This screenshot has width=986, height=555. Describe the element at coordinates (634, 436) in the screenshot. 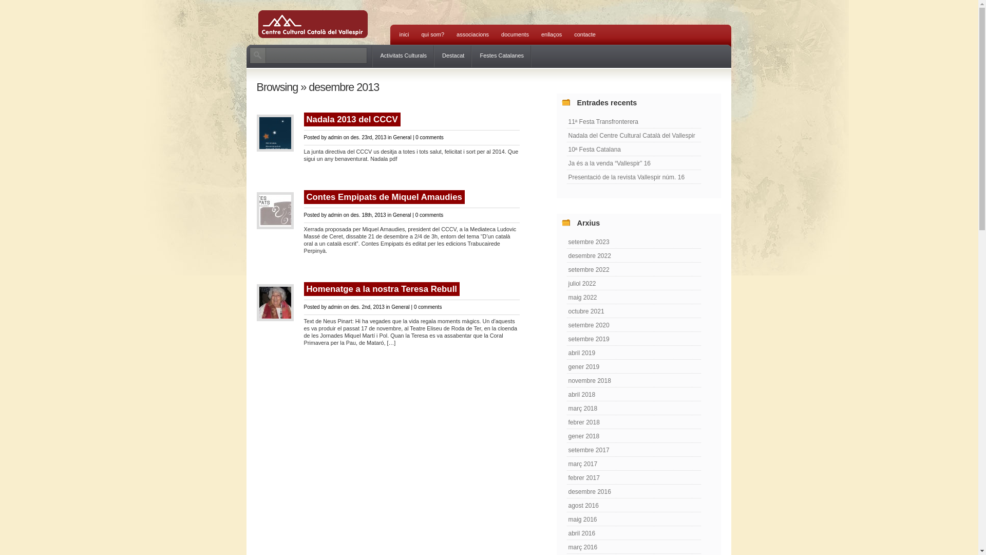

I see `gener 2018` at that location.